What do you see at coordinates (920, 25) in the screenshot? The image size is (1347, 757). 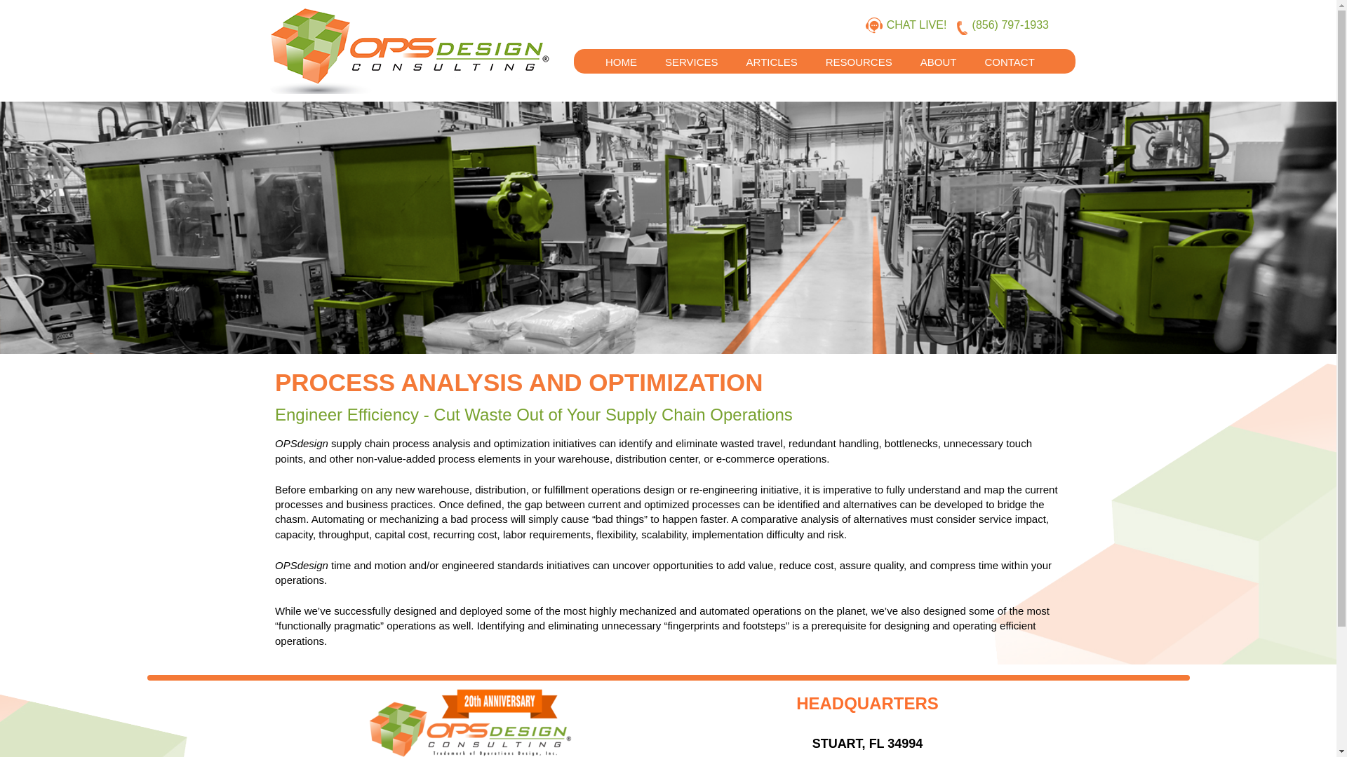 I see `CHAT LIVE!` at bounding box center [920, 25].